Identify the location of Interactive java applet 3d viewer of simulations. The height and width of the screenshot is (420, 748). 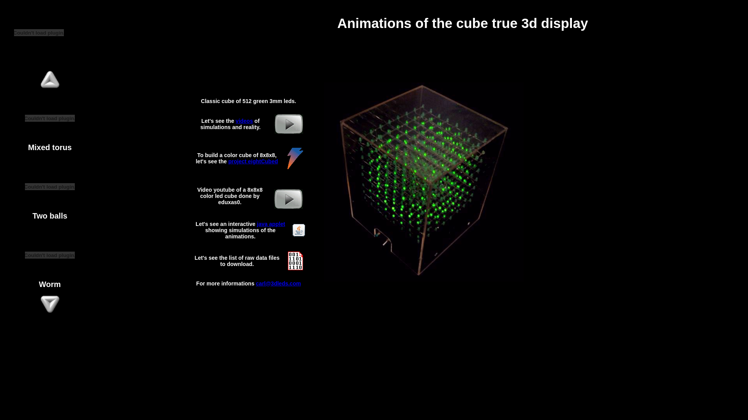
(299, 234).